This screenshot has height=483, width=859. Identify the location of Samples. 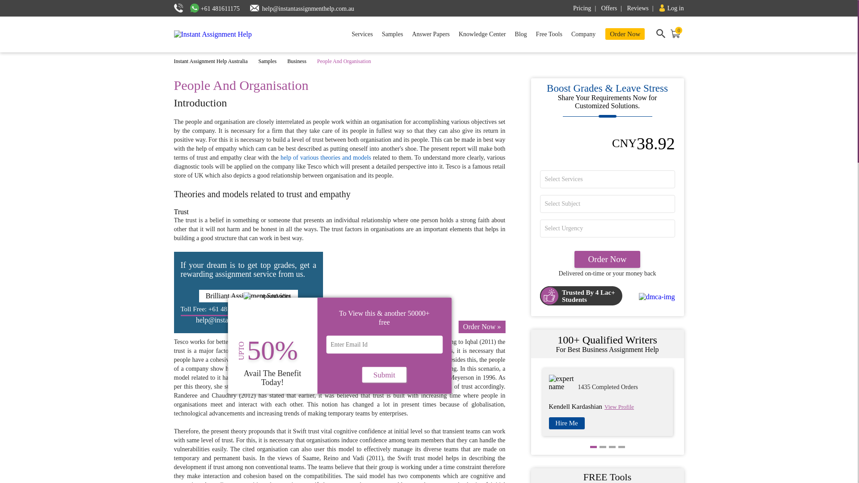
(392, 34).